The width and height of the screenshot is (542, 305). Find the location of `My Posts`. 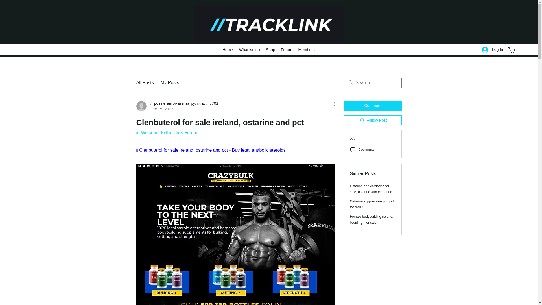

My Posts is located at coordinates (170, 82).